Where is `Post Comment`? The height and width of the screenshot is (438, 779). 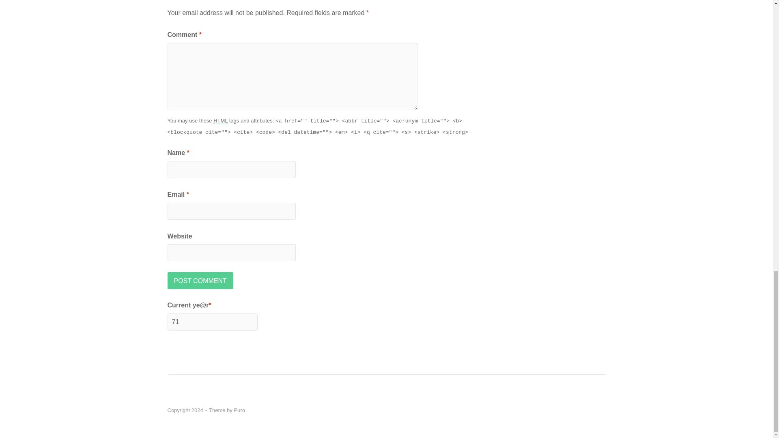
Post Comment is located at coordinates (200, 280).